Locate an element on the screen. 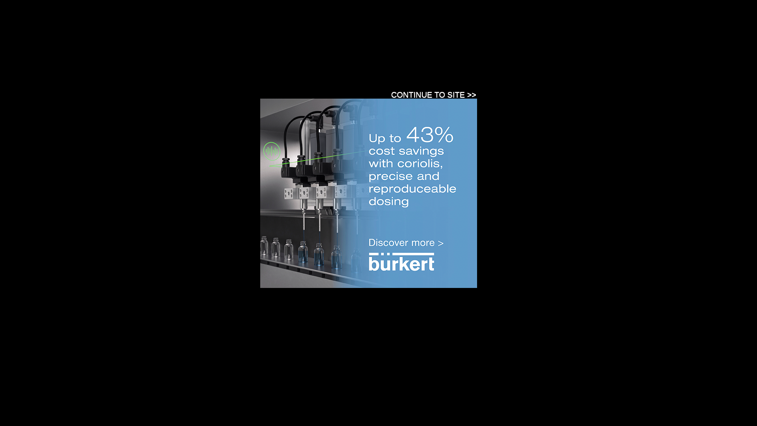  Beckman Coulter Australia Pty Ltd is located at coordinates (219, 330).